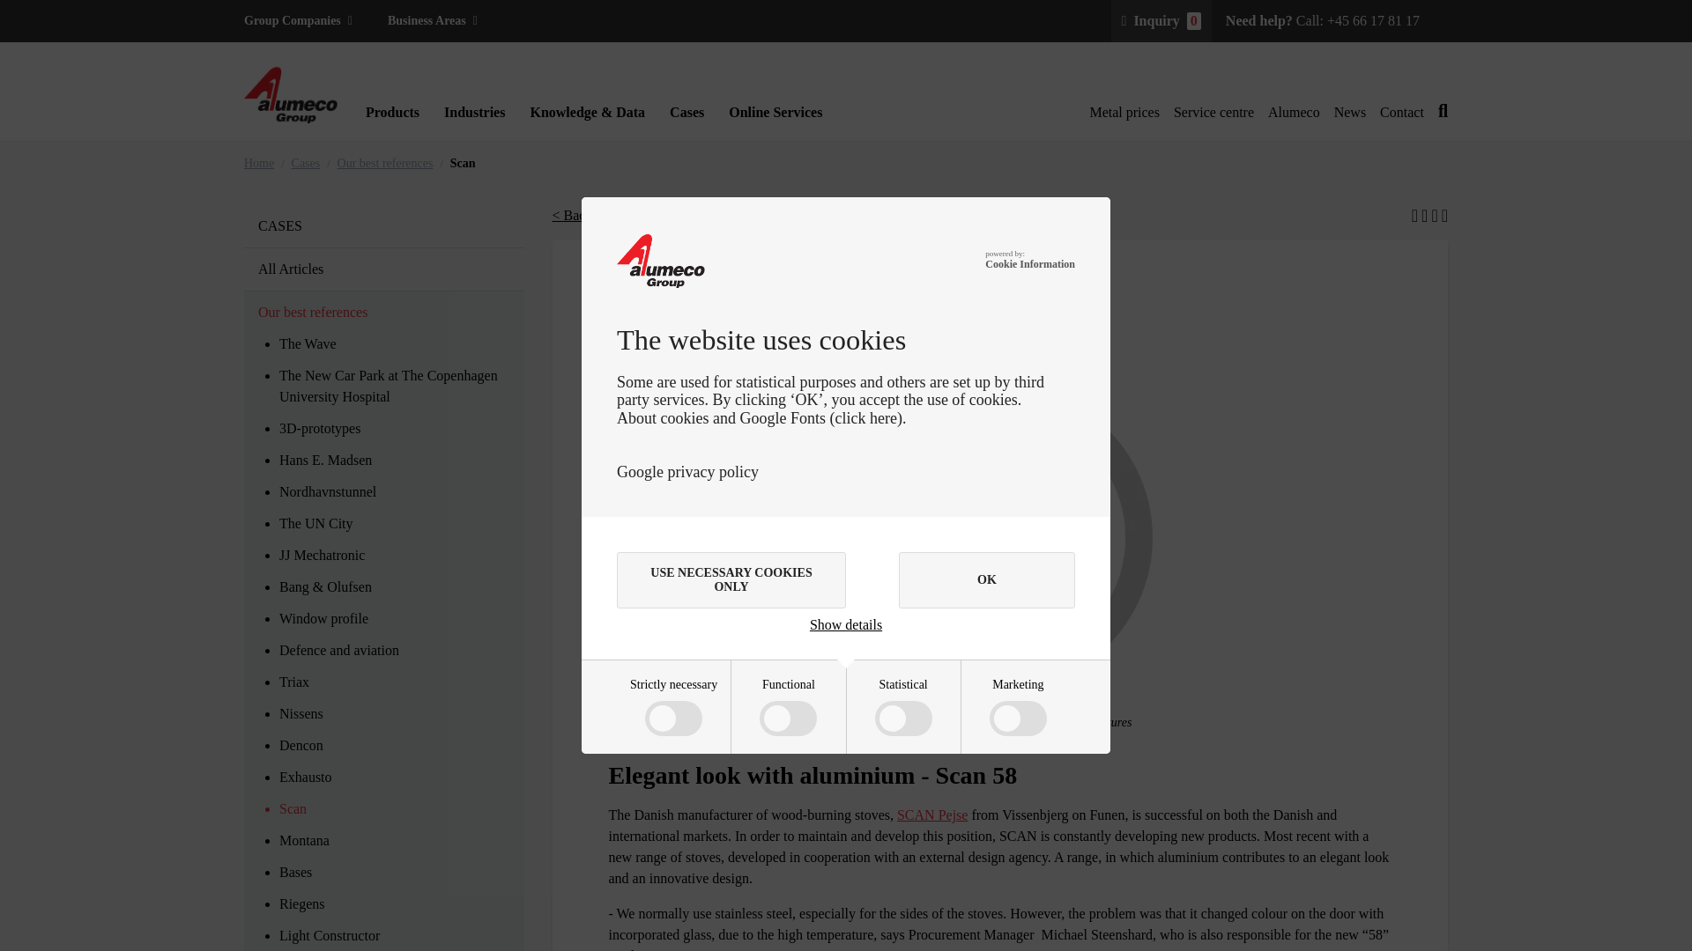  I want to click on OK, so click(986, 580).